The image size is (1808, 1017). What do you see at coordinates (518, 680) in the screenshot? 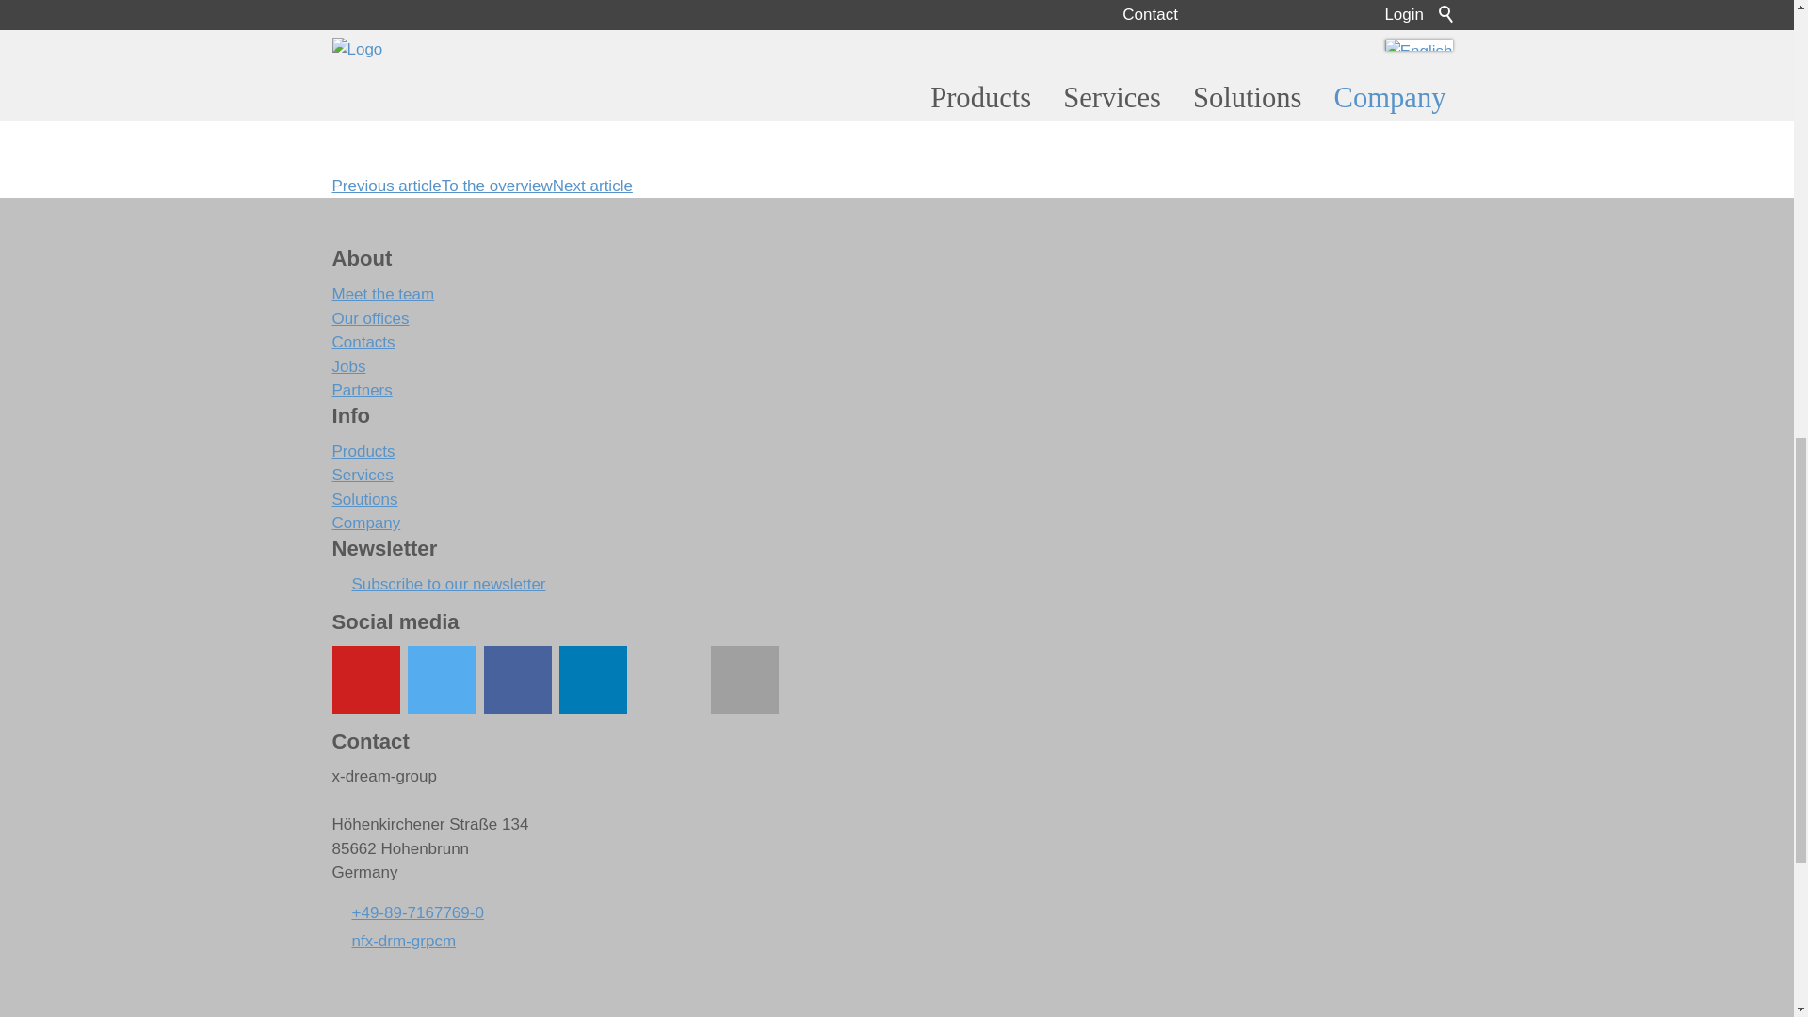
I see `Follow us on Facebook` at bounding box center [518, 680].